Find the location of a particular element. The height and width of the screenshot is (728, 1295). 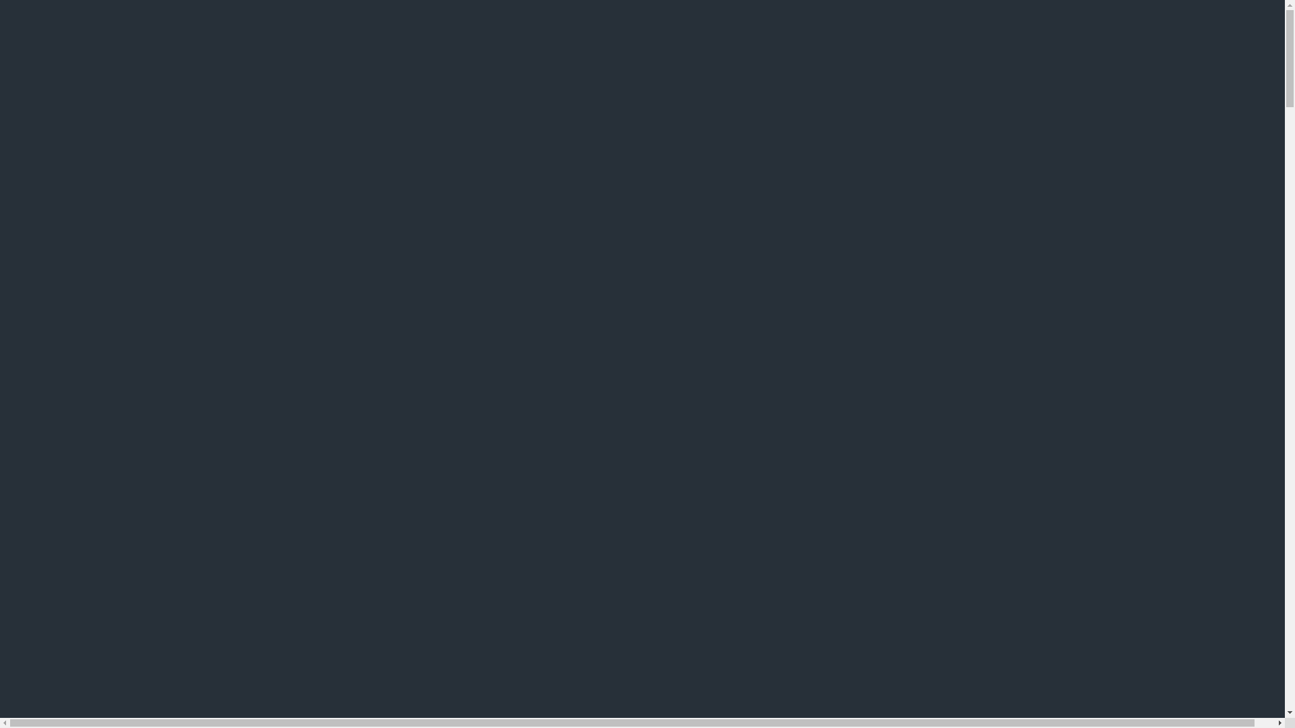

Services is located at coordinates (63, 194).